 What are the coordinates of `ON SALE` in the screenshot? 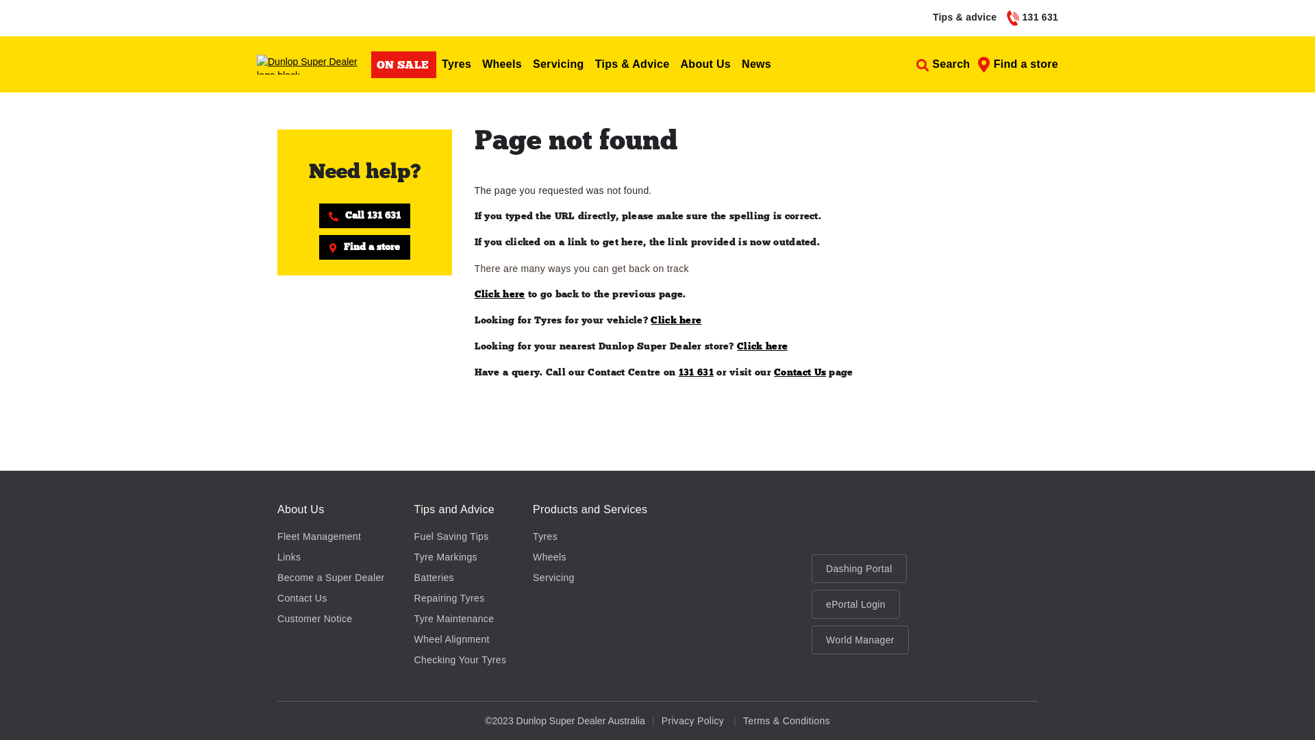 It's located at (404, 64).